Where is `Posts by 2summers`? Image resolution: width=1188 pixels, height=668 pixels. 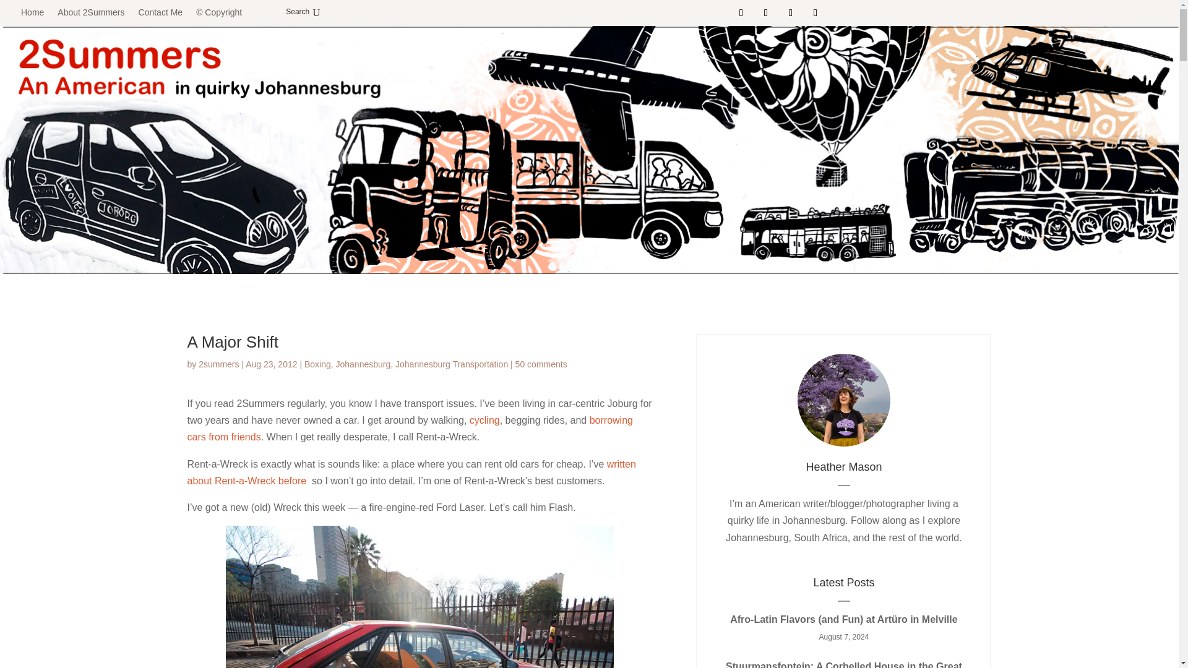 Posts by 2summers is located at coordinates (218, 364).